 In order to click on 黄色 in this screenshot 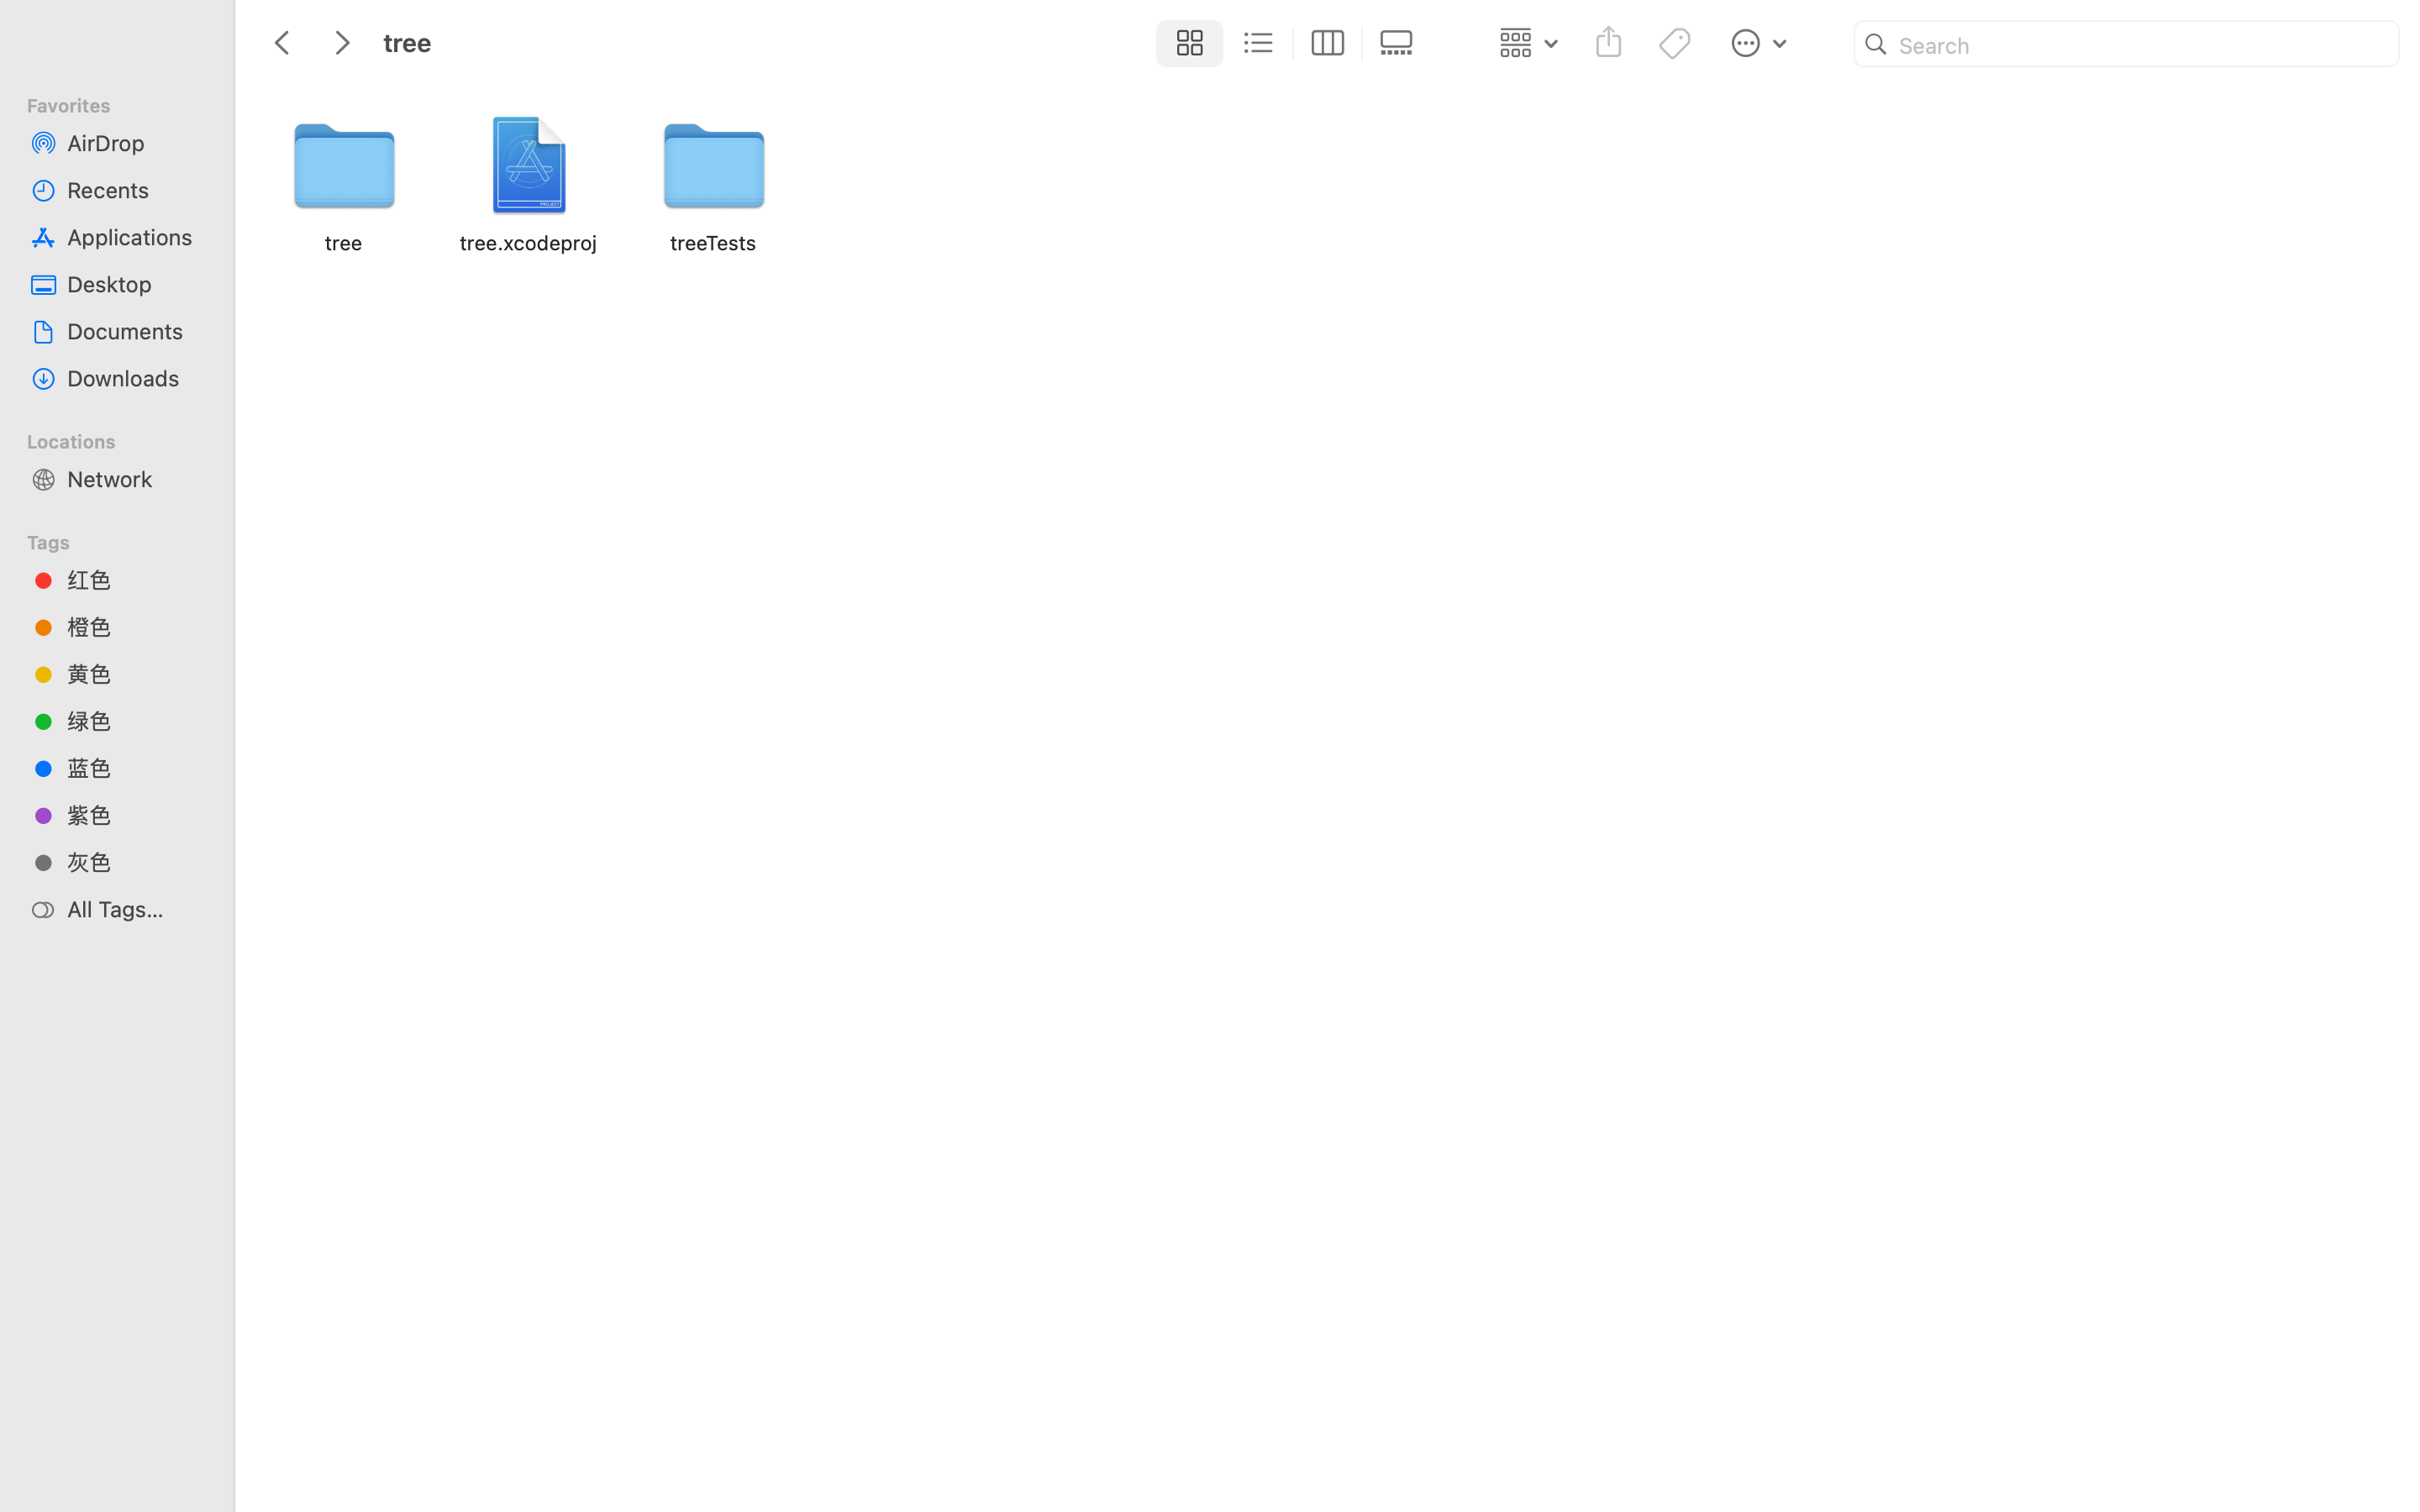, I will do `click(135, 674)`.